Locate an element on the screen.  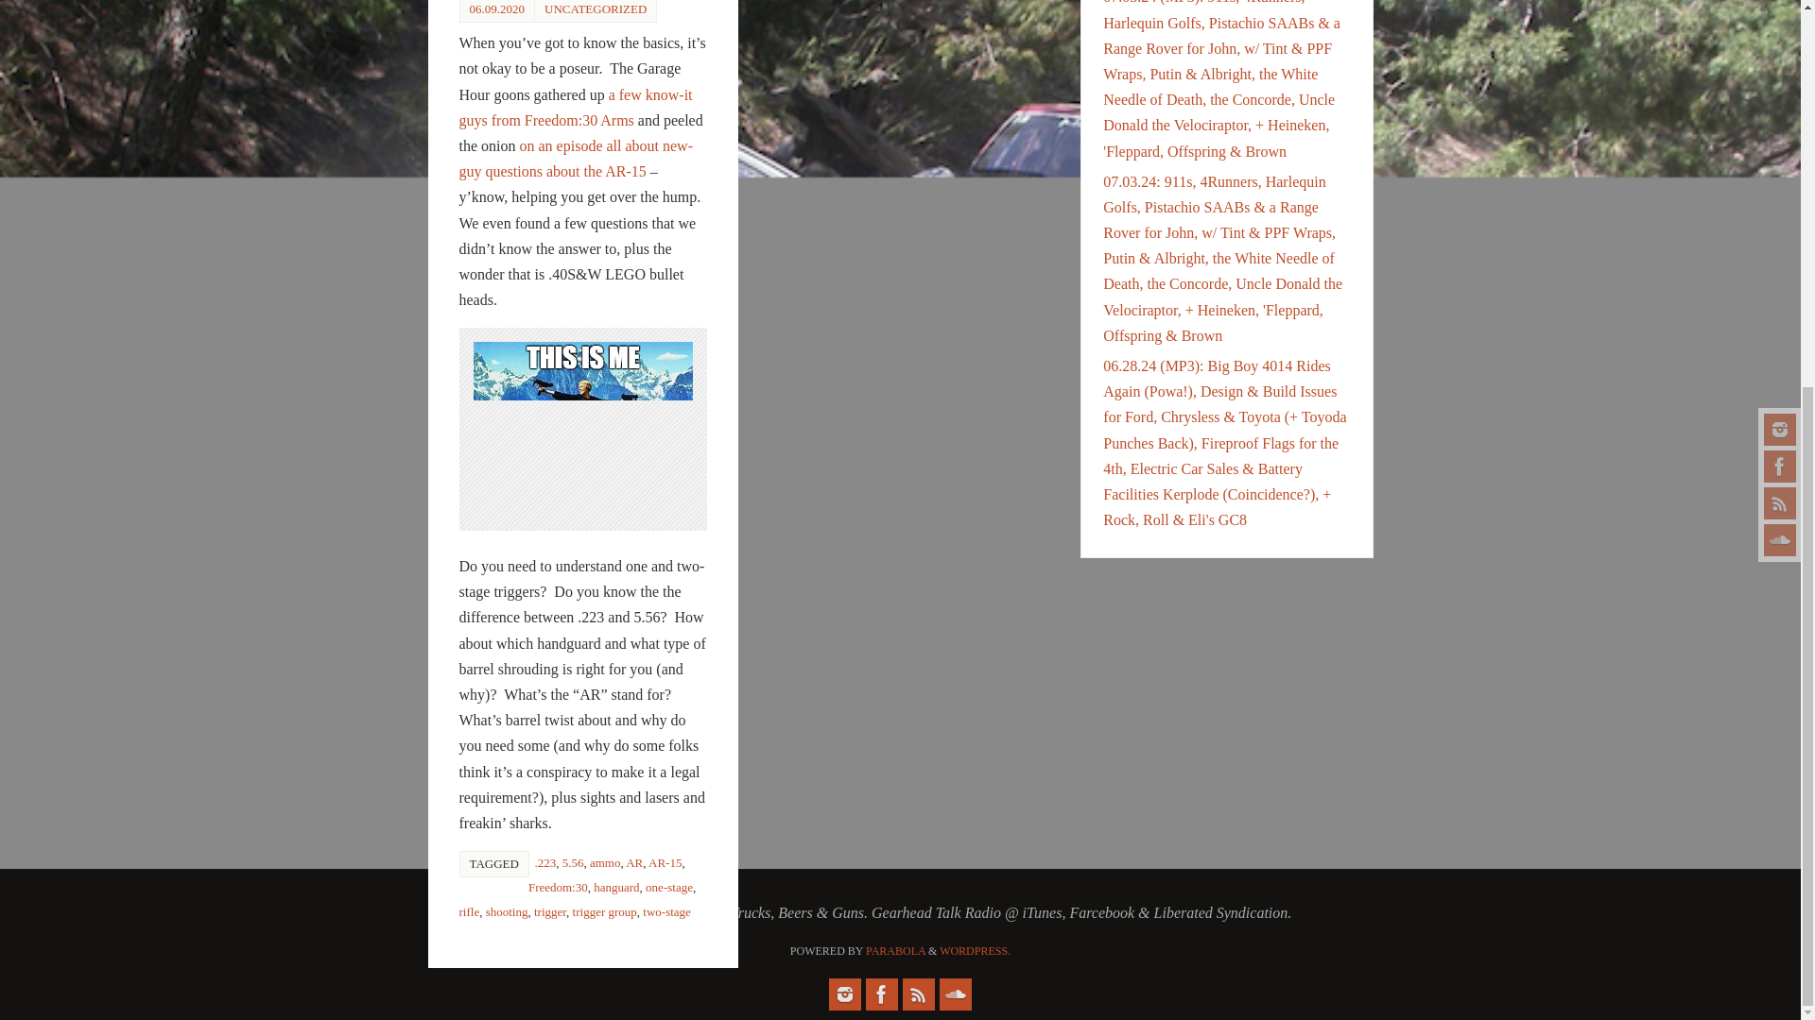
.223 is located at coordinates (544, 863).